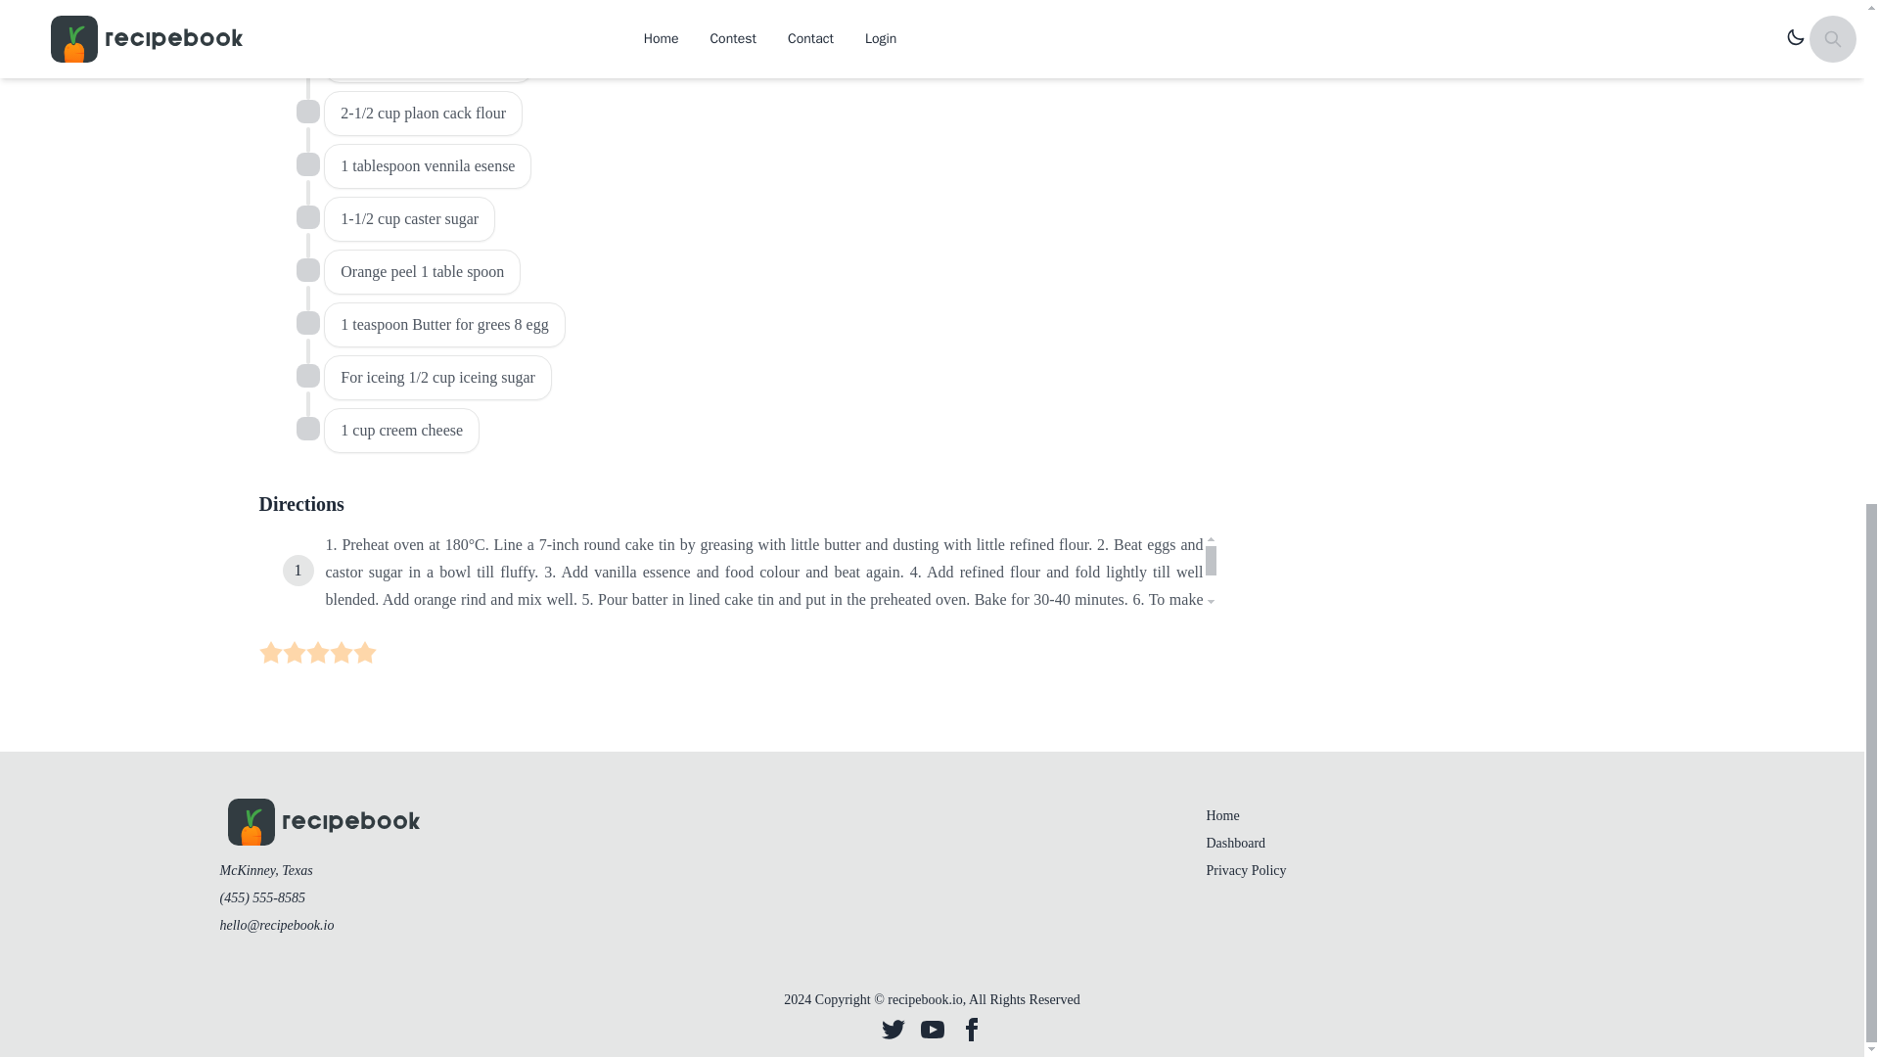  I want to click on on, so click(317, 652).